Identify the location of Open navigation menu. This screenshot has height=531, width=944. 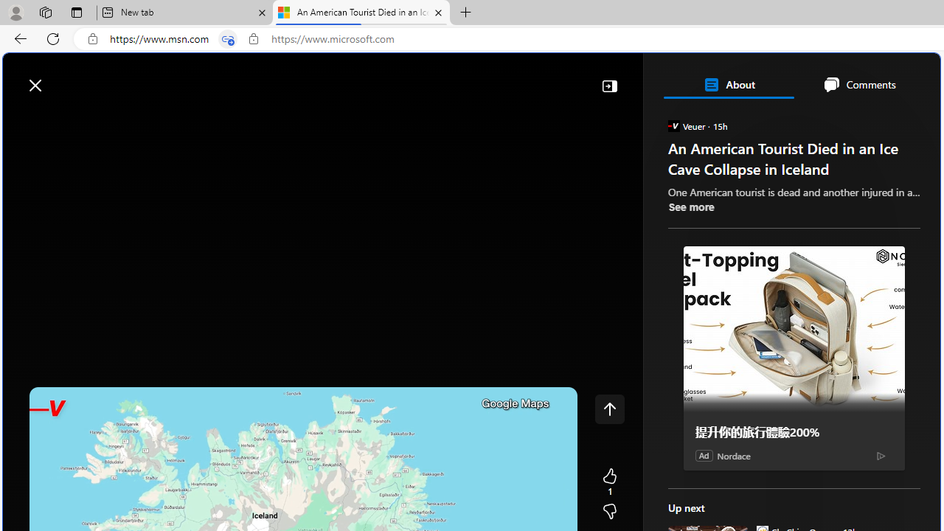
(21, 119).